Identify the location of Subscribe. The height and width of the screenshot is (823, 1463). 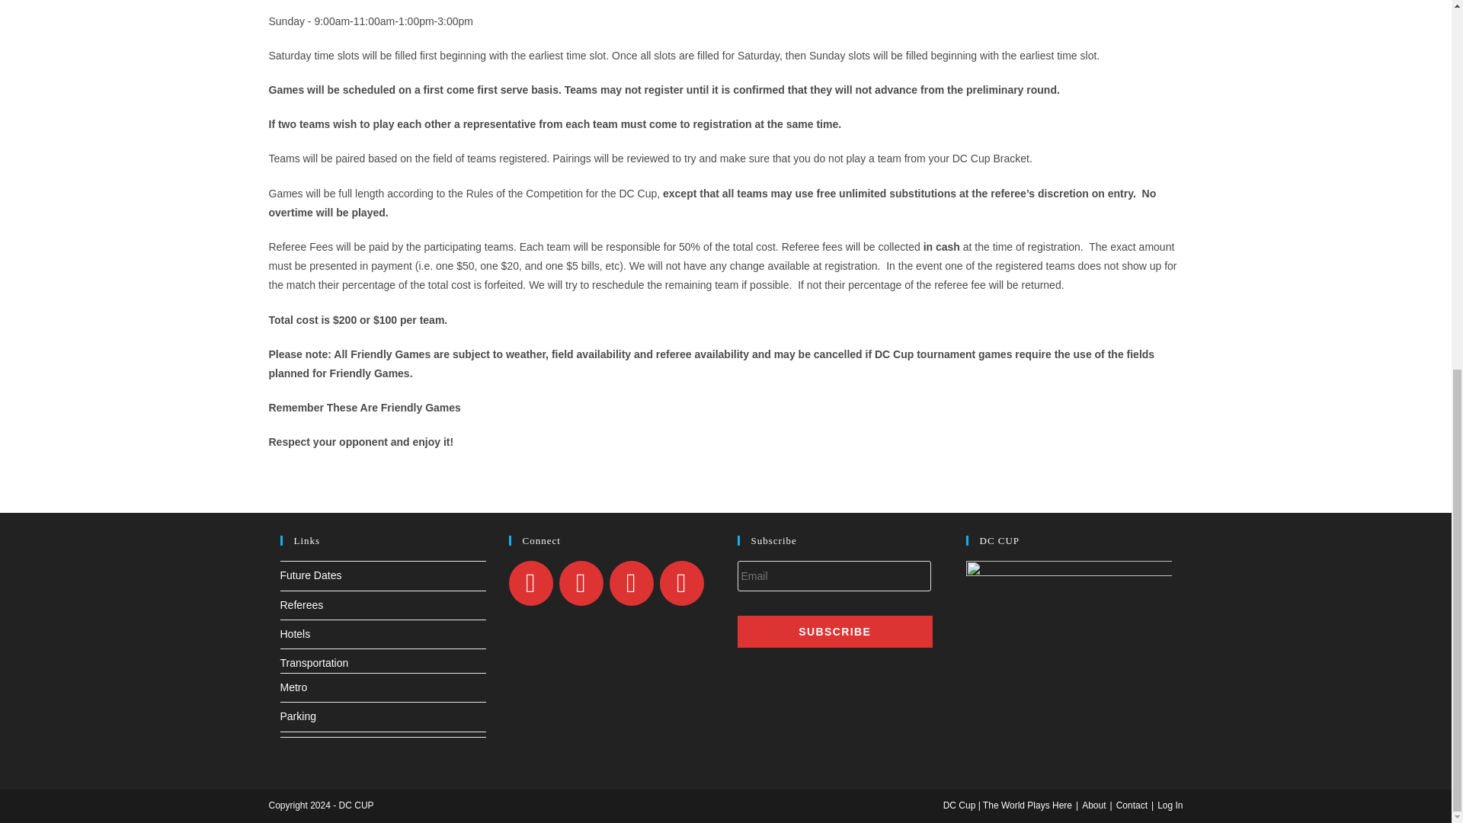
(835, 631).